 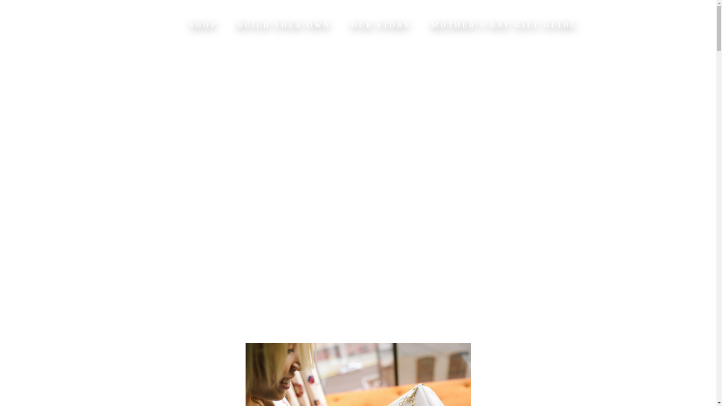 What do you see at coordinates (504, 25) in the screenshot?
I see `MOTHER'S DAY GIFT GUIDE` at bounding box center [504, 25].